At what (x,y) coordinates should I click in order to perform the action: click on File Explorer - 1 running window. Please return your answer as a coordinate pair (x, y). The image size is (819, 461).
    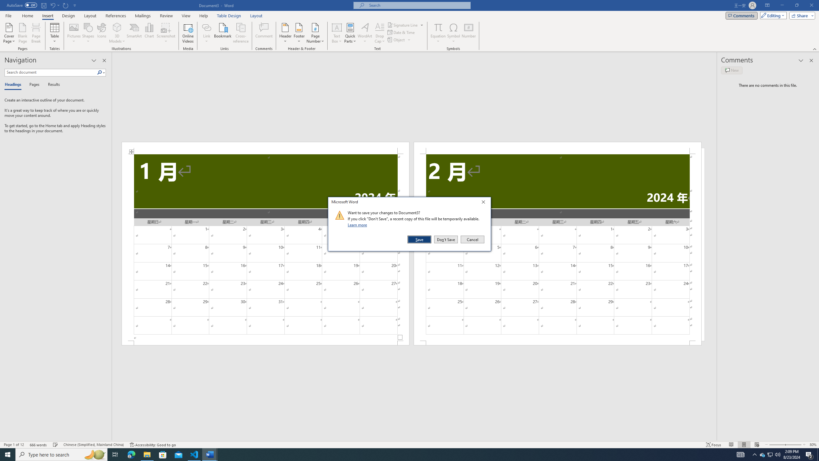
    Looking at the image, I should click on (147, 455).